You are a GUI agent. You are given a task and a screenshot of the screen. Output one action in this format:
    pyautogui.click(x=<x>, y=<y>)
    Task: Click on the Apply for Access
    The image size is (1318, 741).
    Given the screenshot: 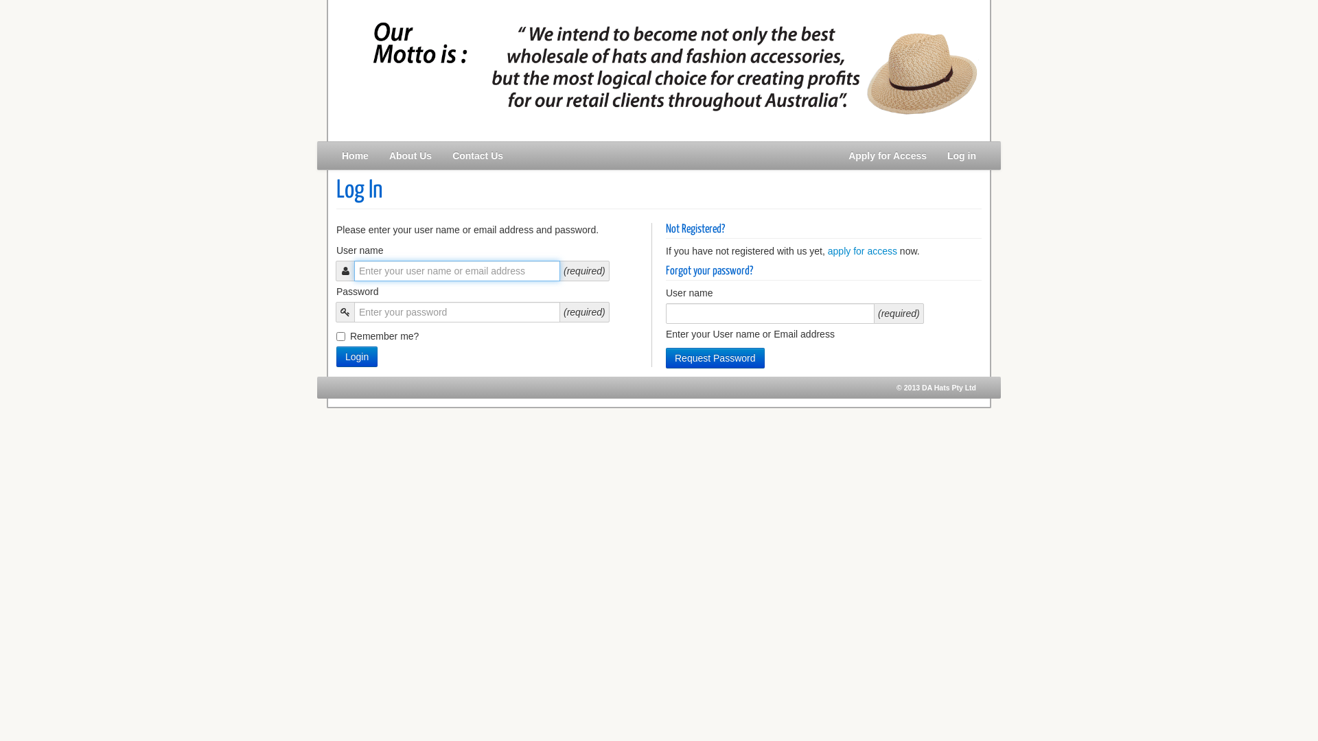 What is the action you would take?
    pyautogui.click(x=888, y=156)
    